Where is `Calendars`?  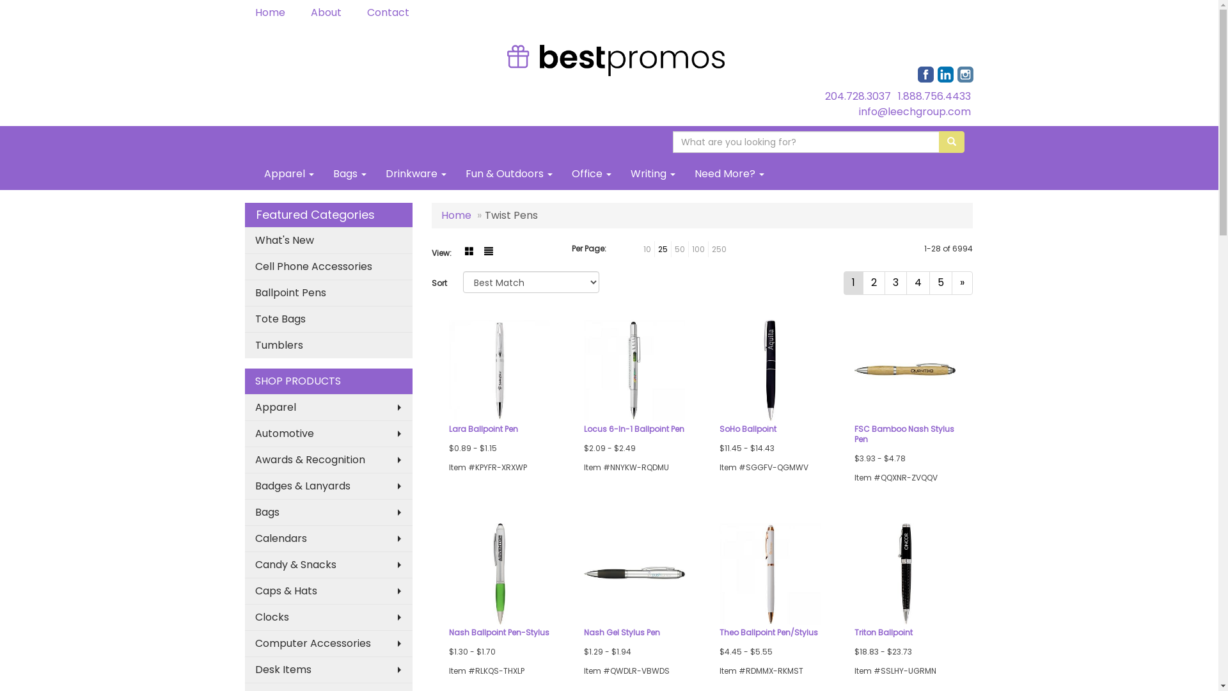
Calendars is located at coordinates (329, 539).